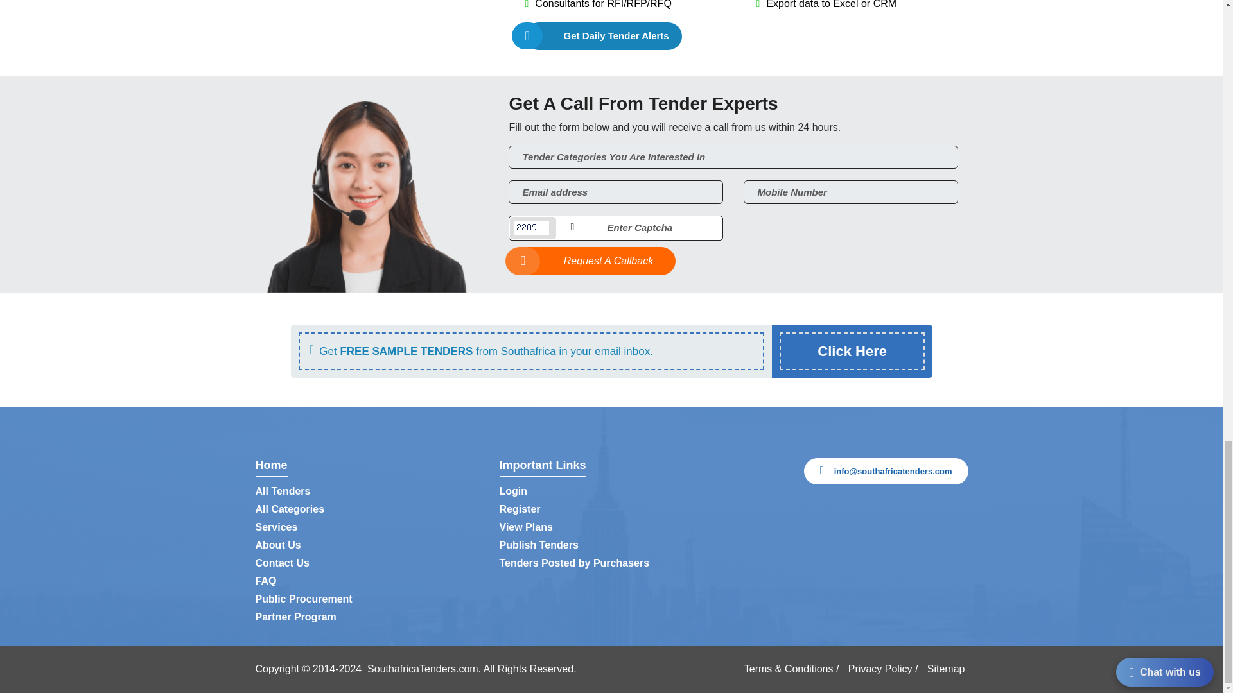 The image size is (1233, 693). Describe the element at coordinates (290, 509) in the screenshot. I see `All Categories` at that location.